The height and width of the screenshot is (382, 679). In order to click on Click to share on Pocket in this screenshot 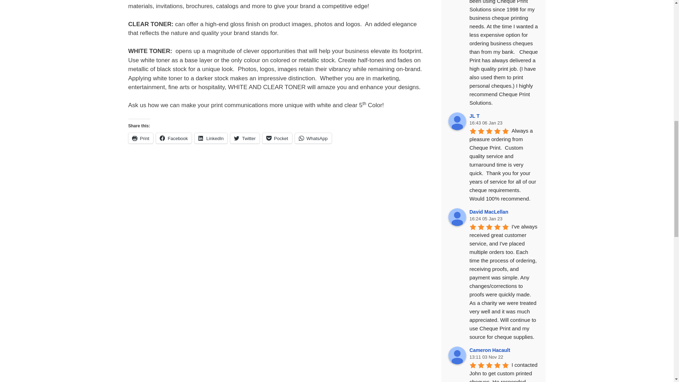, I will do `click(277, 138)`.